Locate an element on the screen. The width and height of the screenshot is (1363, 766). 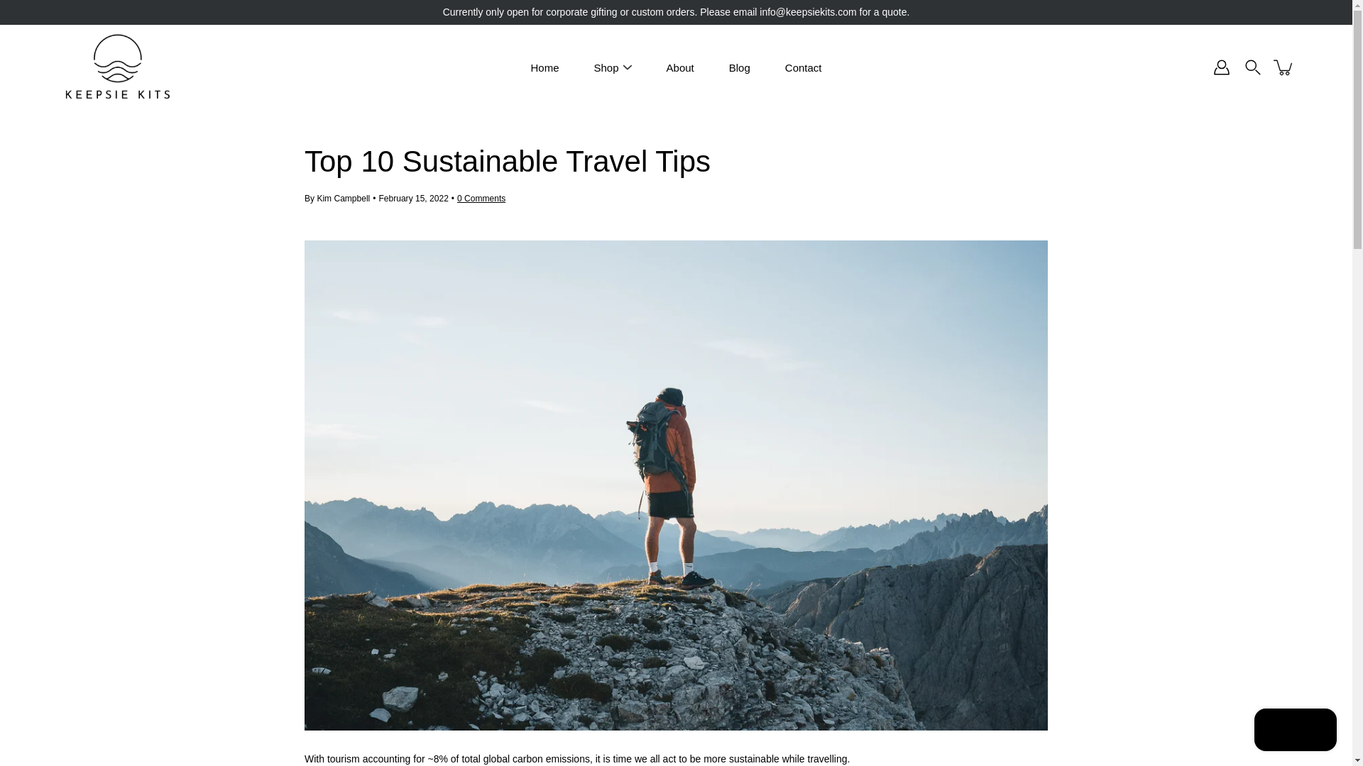
Contact is located at coordinates (803, 67).